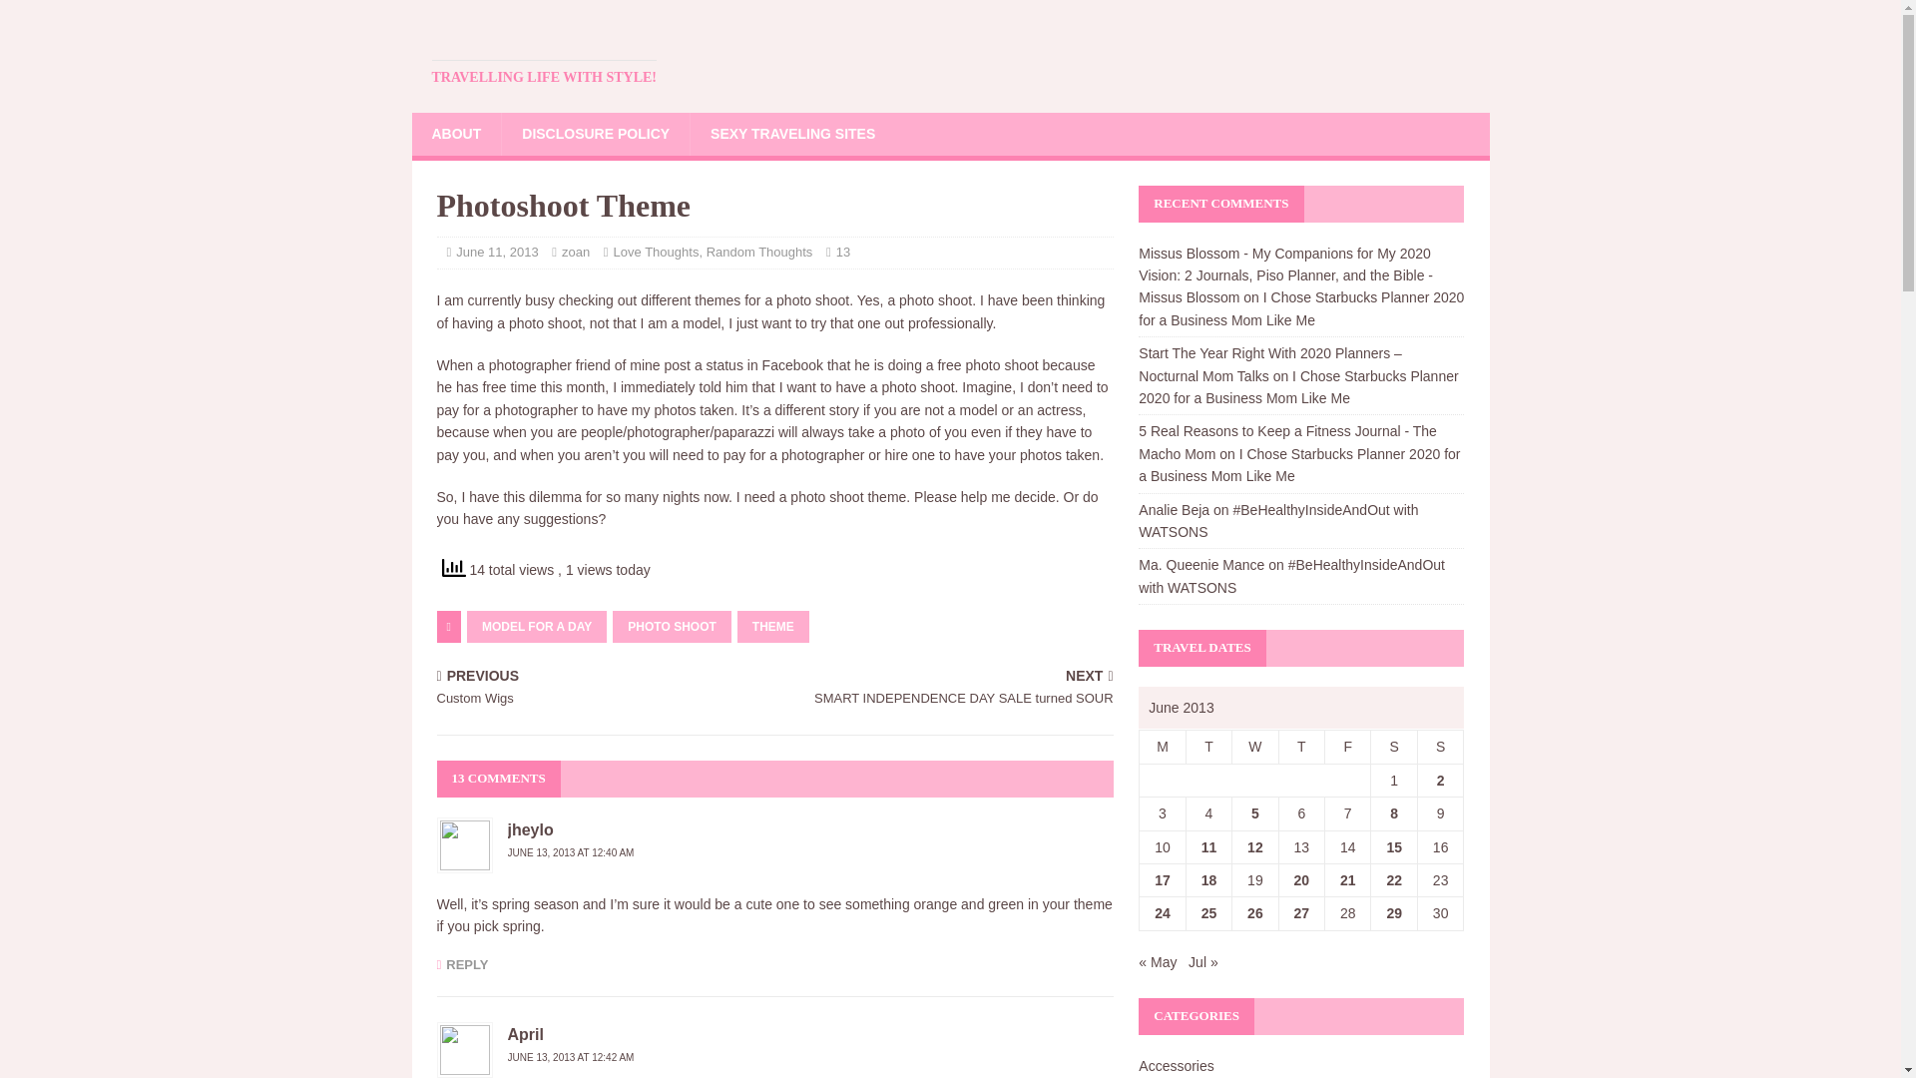 The image size is (1916, 1078). I want to click on Random Thoughts, so click(571, 1057).